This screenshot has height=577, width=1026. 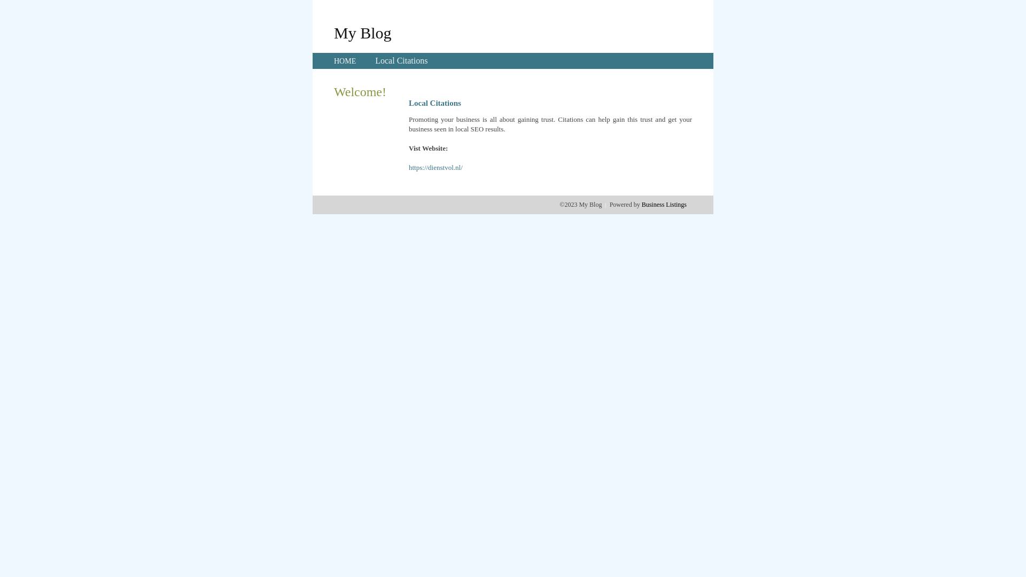 I want to click on Business Listings, so click(x=664, y=205).